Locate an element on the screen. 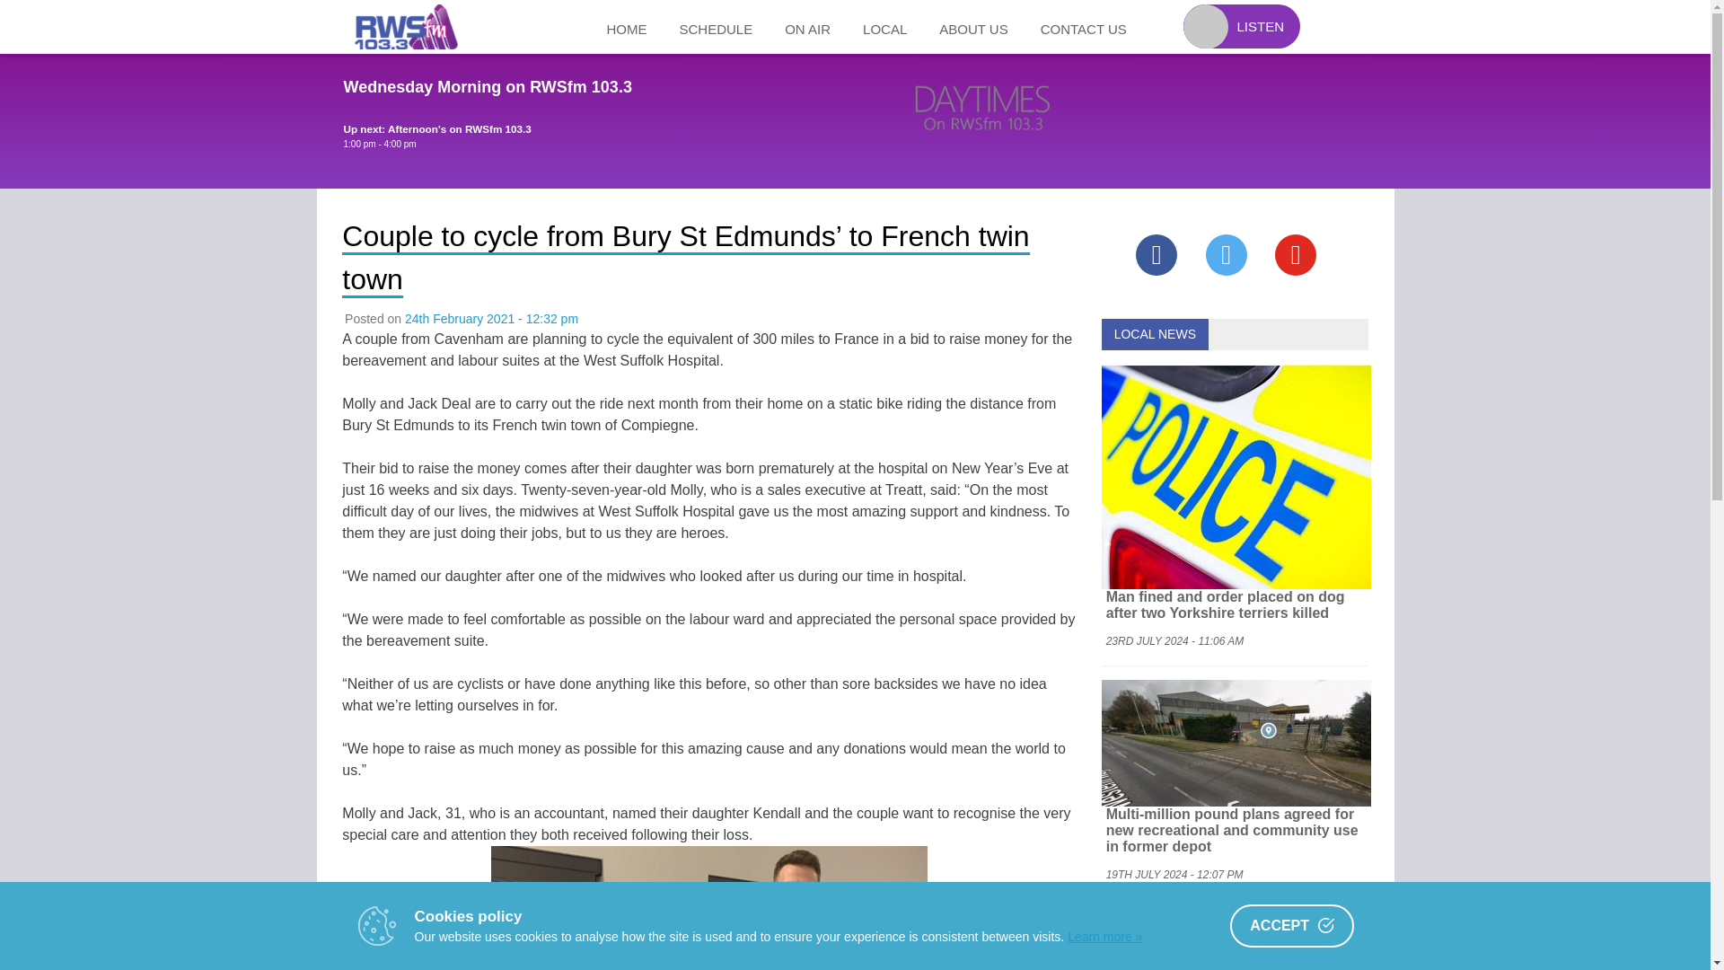  ABOUT US is located at coordinates (973, 27).